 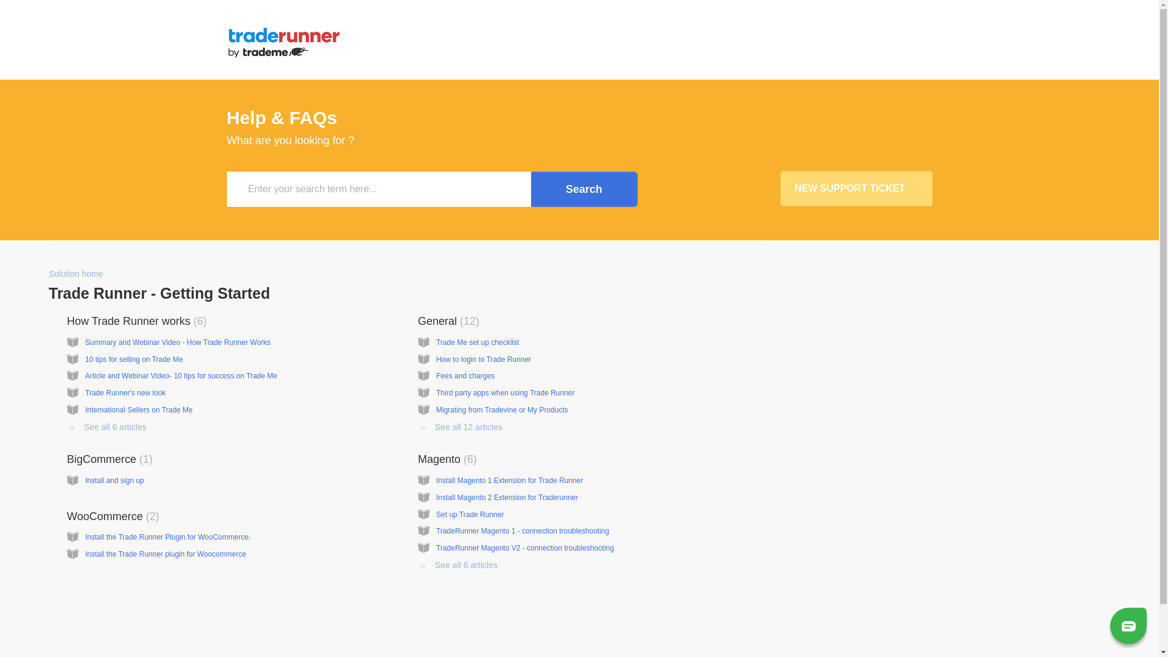 I want to click on Install and sign up, so click(x=114, y=481).